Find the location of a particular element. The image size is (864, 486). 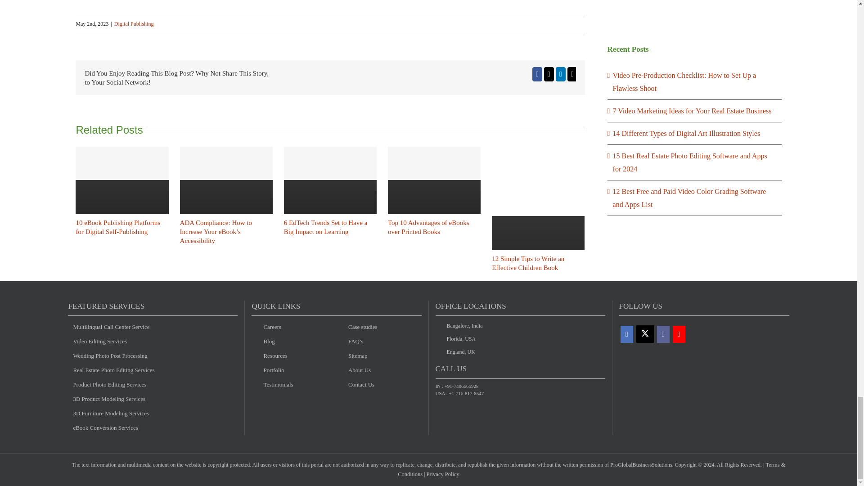

12 Simple Tips to Write an Effective Children Book is located at coordinates (527, 263).